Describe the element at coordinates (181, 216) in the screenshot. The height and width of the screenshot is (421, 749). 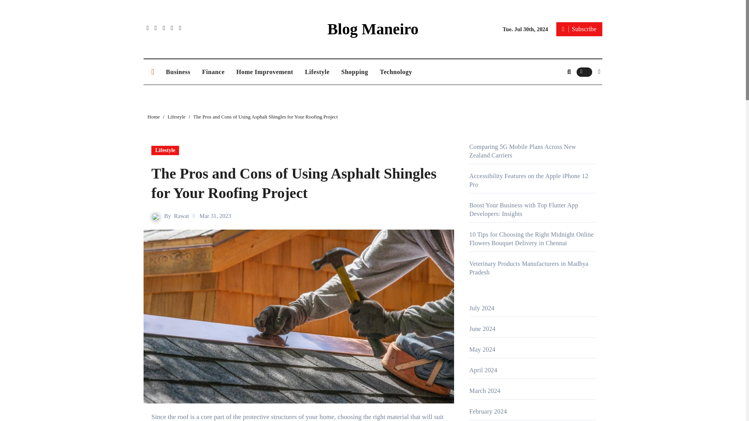
I see `Rawat` at that location.